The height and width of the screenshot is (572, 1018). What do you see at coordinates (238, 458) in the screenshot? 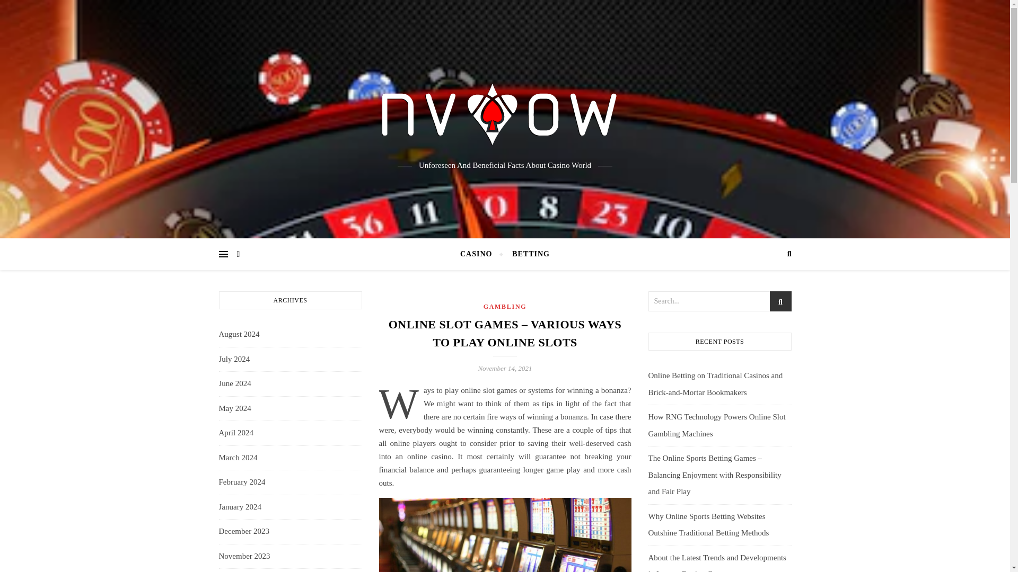
I see `March 2024` at bounding box center [238, 458].